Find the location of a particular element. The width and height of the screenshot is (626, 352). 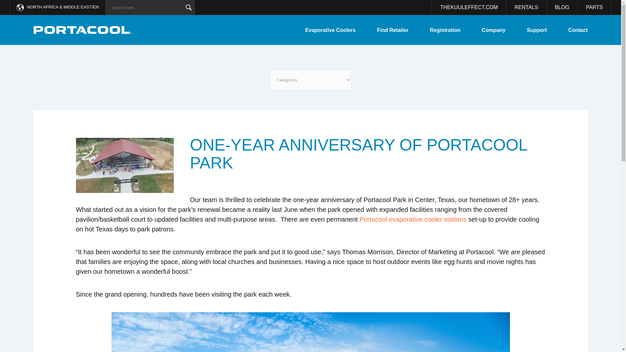

RENTALS is located at coordinates (526, 7).